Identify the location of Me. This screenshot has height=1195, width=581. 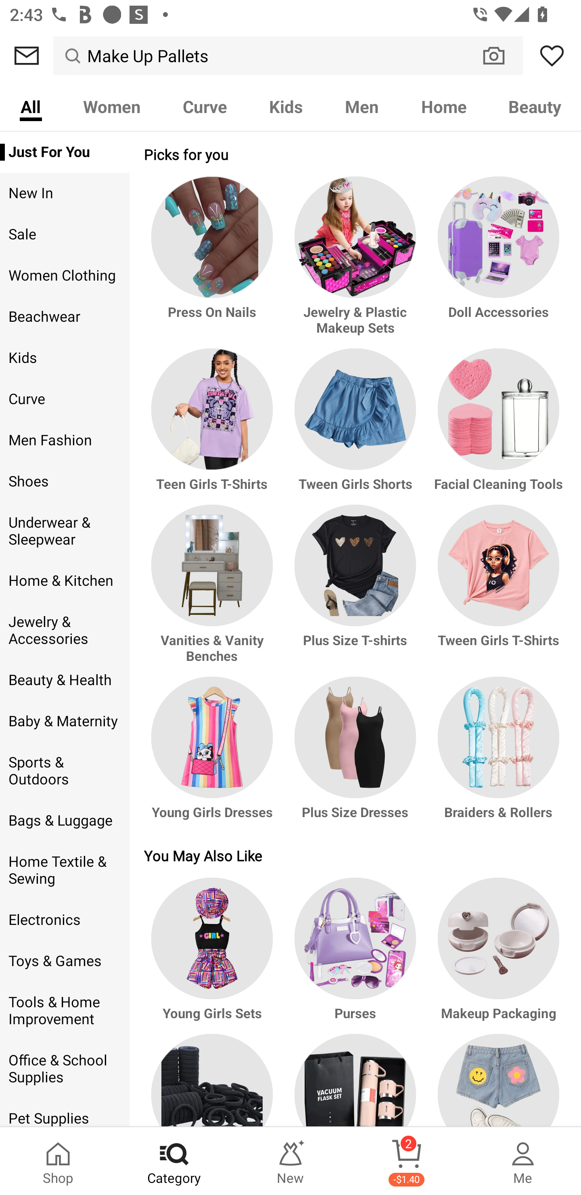
(523, 1161).